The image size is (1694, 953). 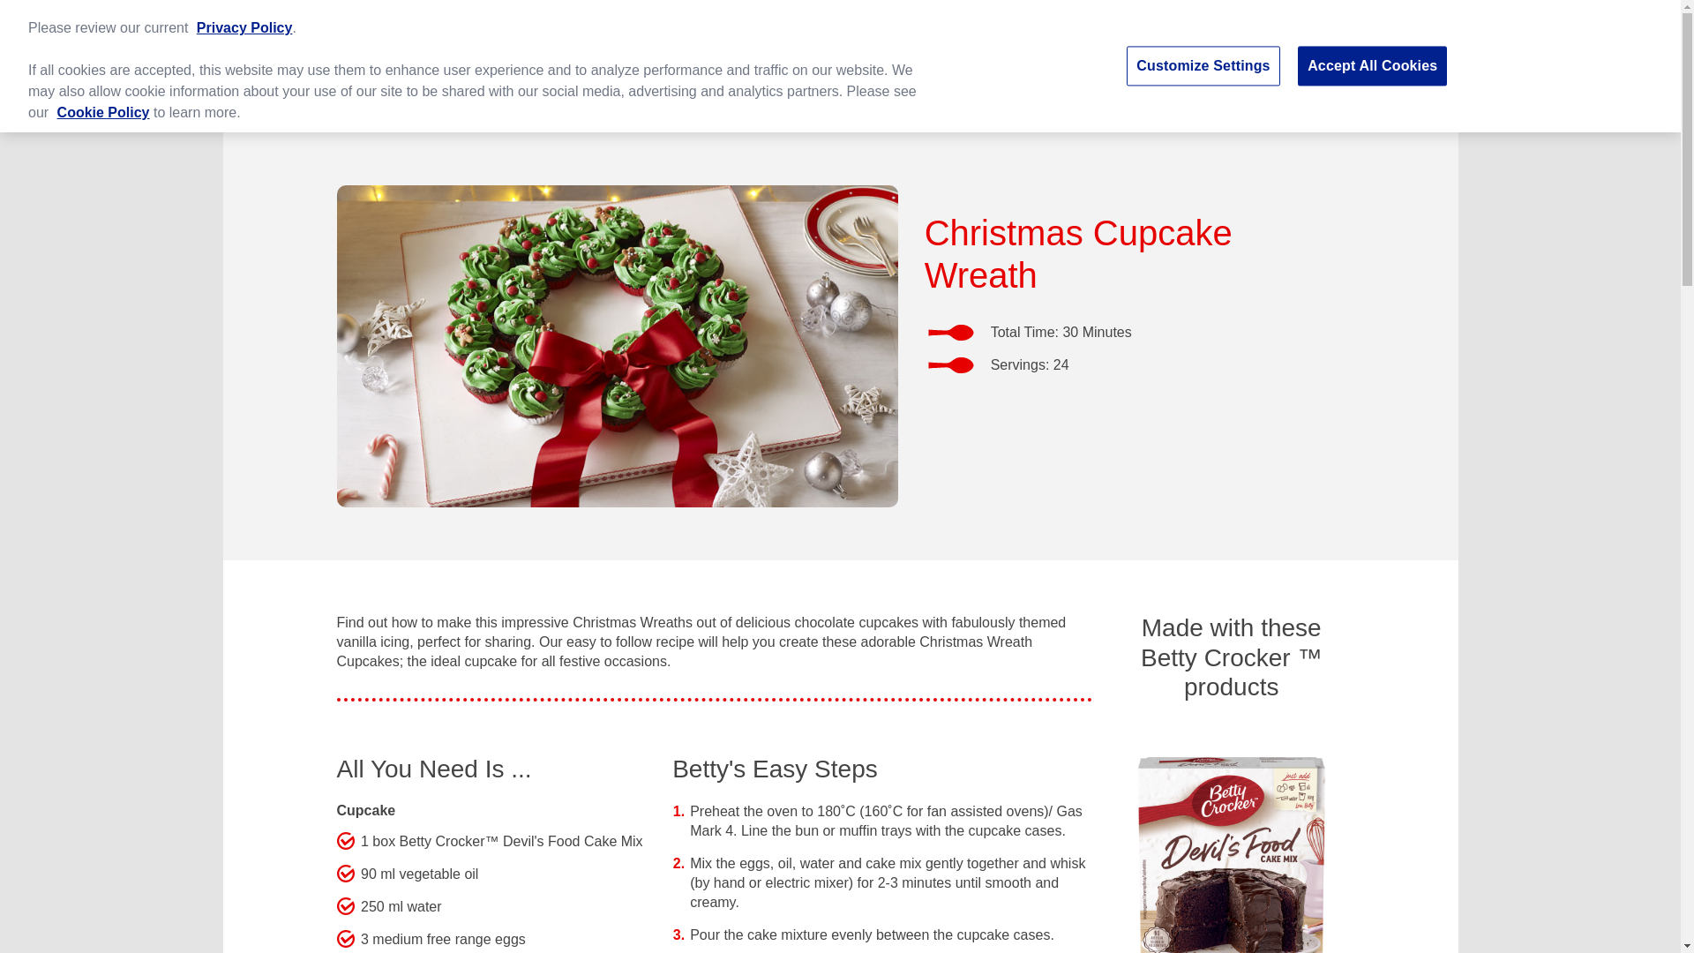 What do you see at coordinates (708, 109) in the screenshot?
I see `How To` at bounding box center [708, 109].